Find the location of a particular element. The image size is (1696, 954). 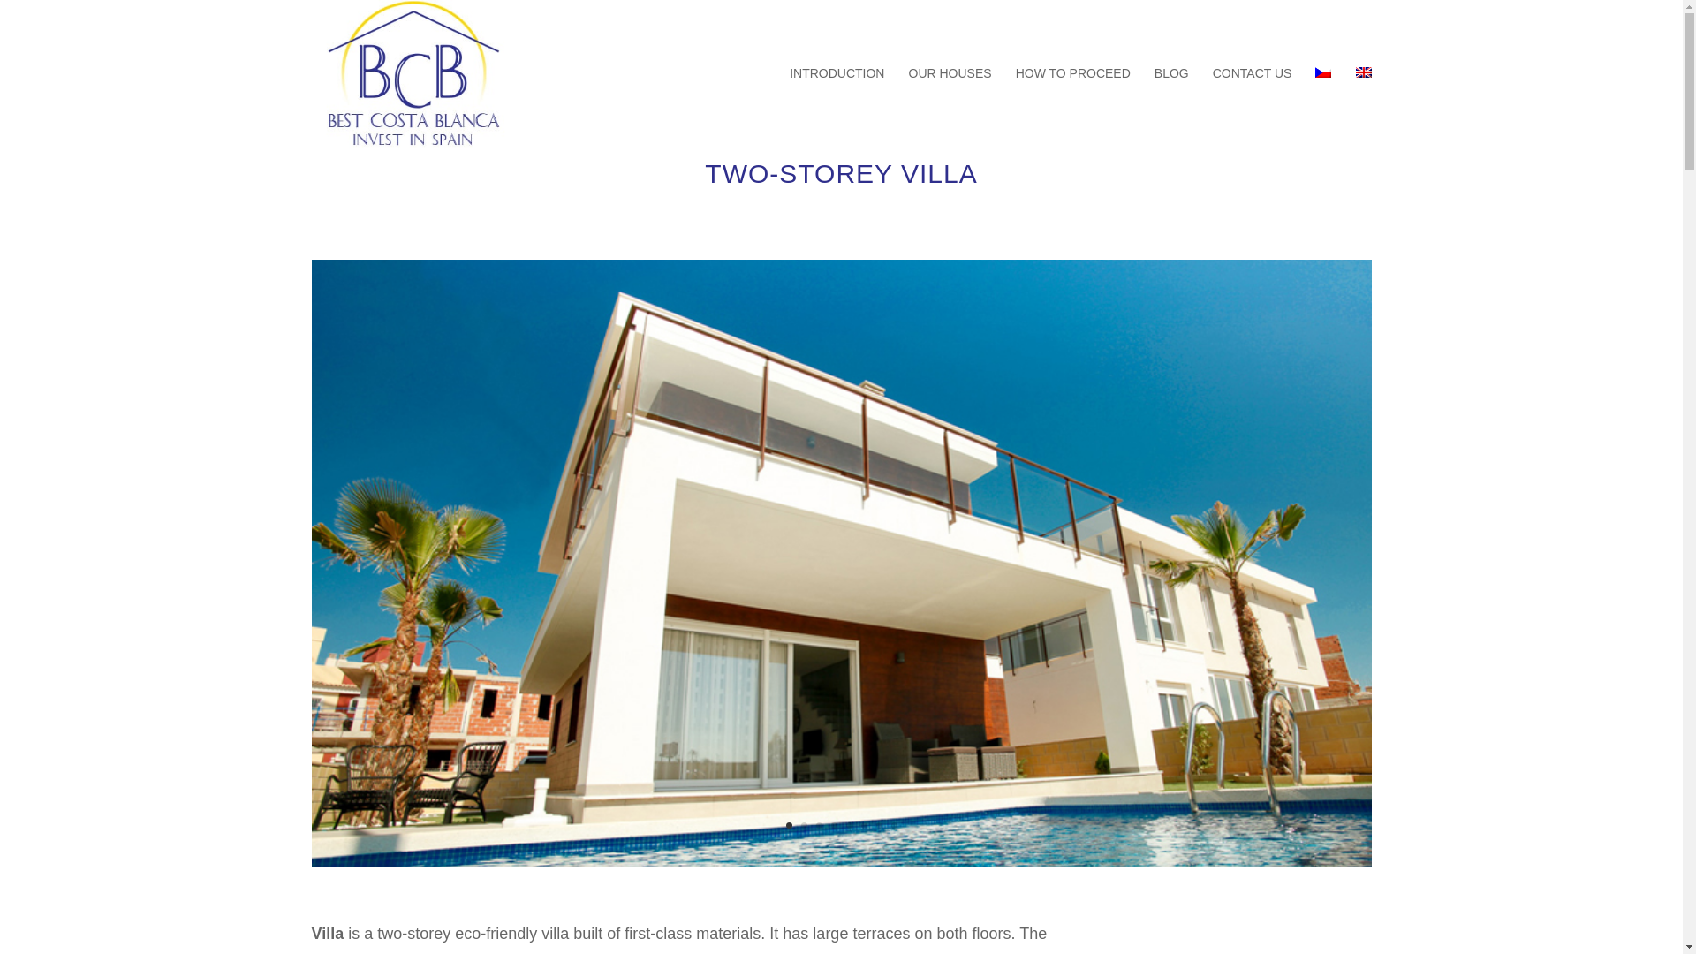

OUR HOUSES is located at coordinates (949, 106).